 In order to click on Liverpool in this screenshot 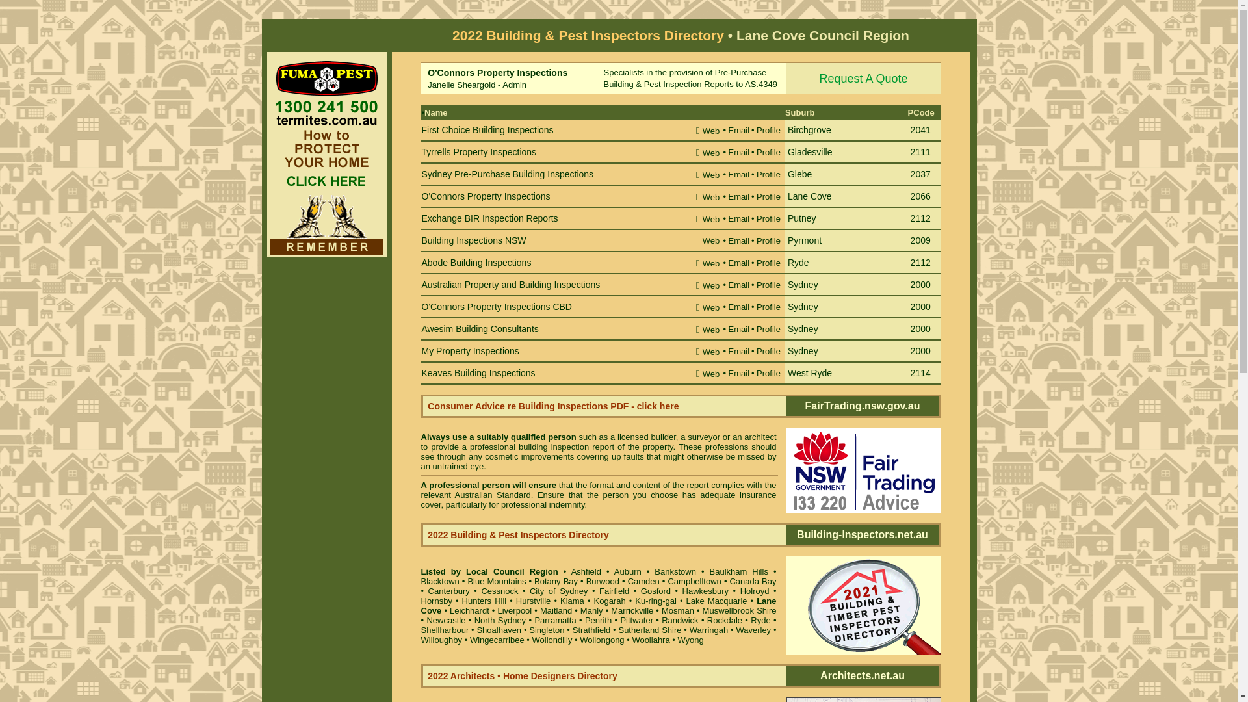, I will do `click(515, 611)`.